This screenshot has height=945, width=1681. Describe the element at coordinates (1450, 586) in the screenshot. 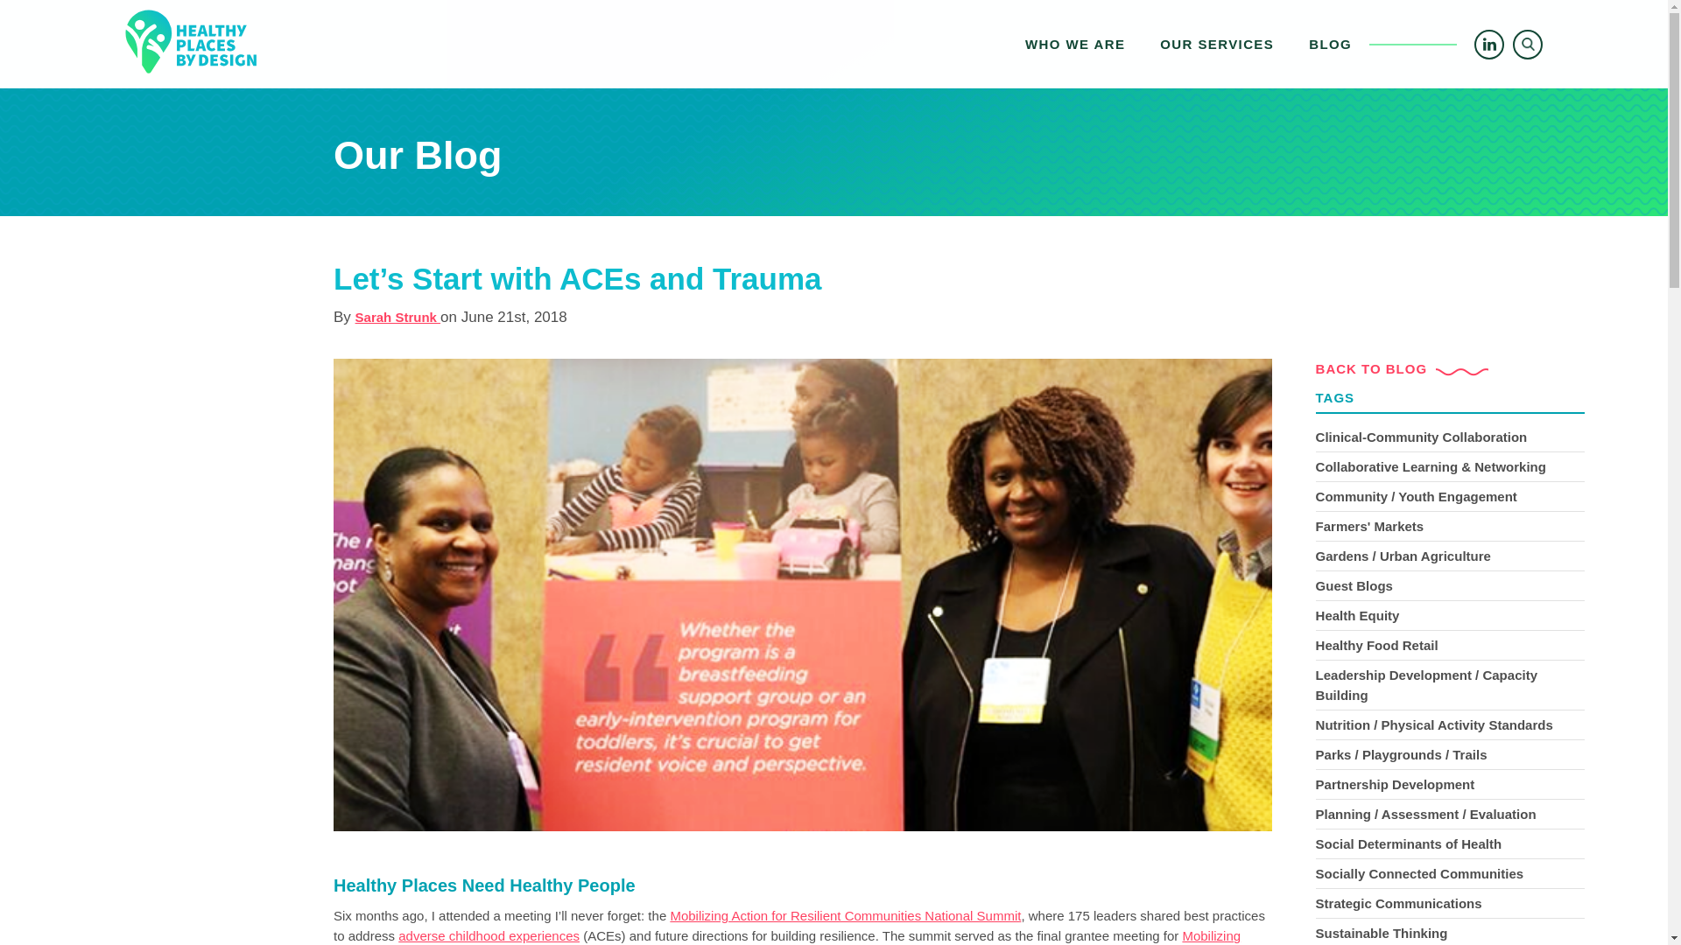

I see `Farmers` at that location.